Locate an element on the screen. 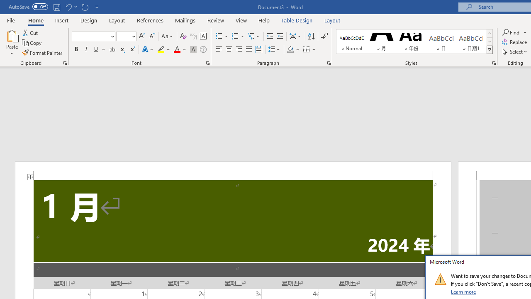 This screenshot has width=531, height=299. Underline is located at coordinates (100, 50).